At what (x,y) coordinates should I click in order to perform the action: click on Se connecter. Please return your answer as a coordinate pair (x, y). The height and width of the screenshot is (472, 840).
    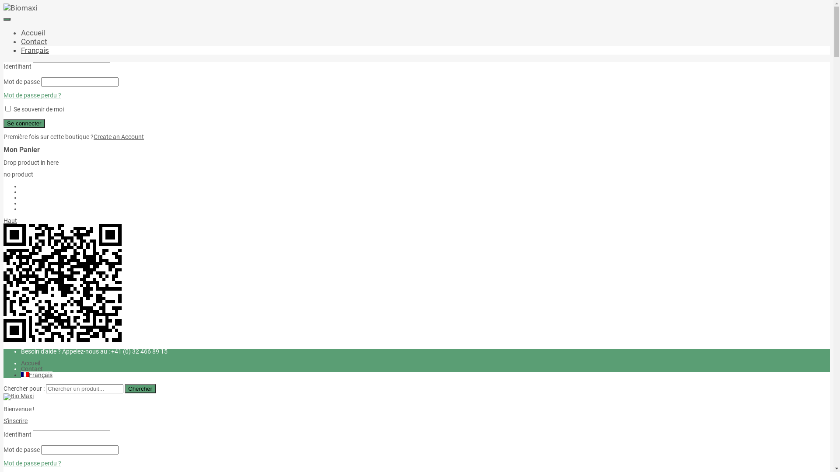
    Looking at the image, I should click on (24, 123).